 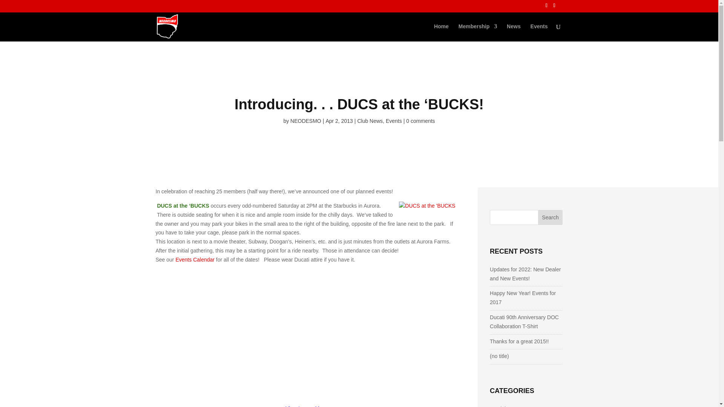 I want to click on 0 comments, so click(x=420, y=121).